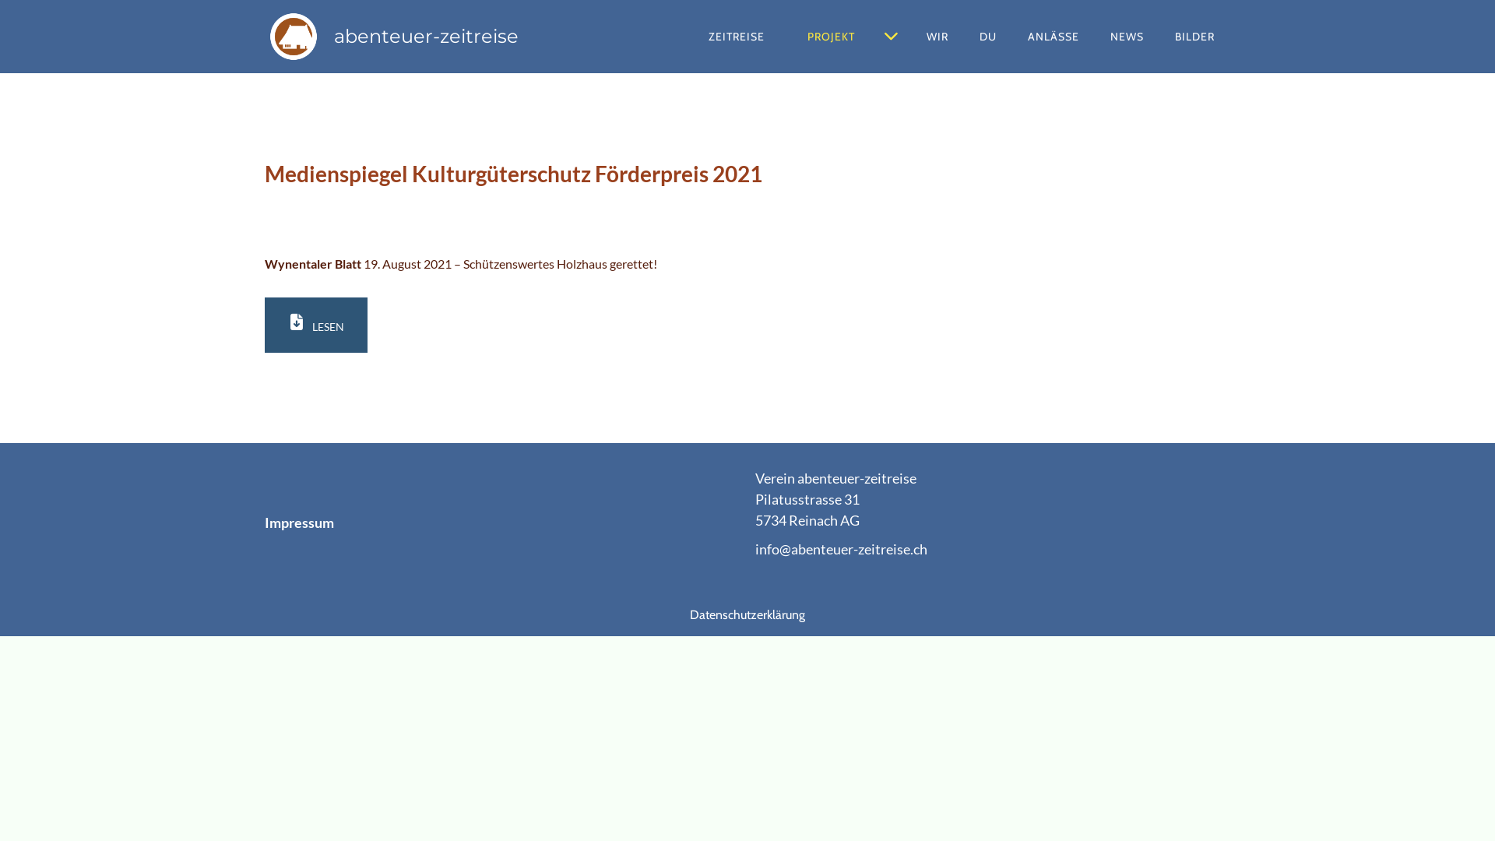  Describe the element at coordinates (1127, 37) in the screenshot. I see `NEWS` at that location.